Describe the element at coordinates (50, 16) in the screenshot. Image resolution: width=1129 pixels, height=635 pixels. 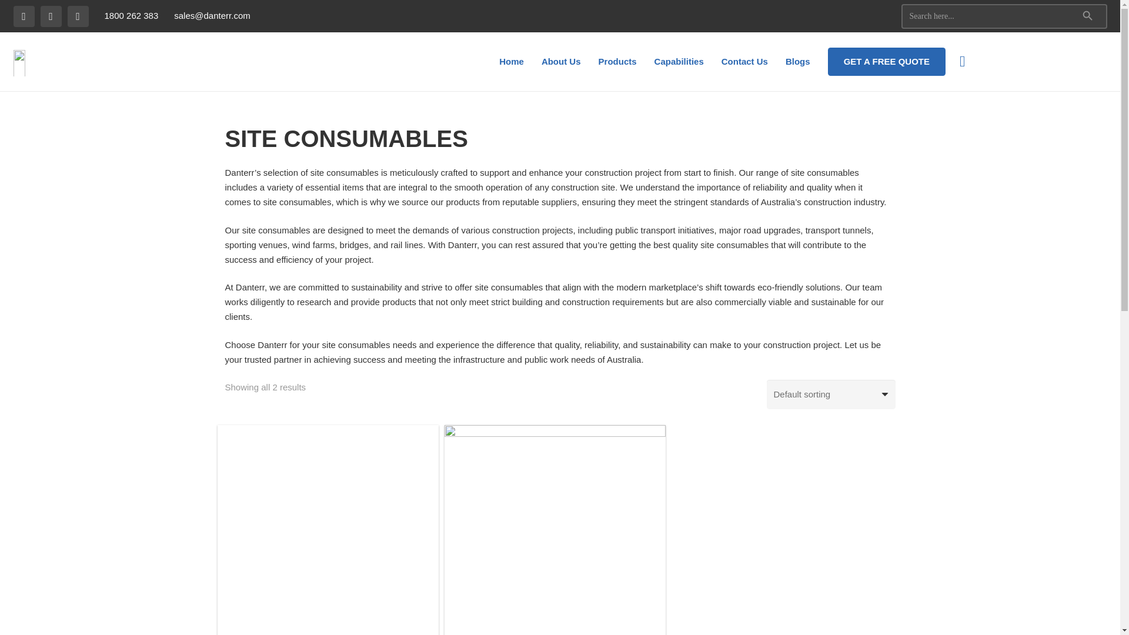
I see `LinkedIn` at that location.